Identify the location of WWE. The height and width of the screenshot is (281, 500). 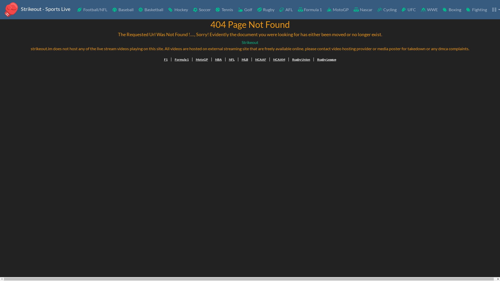
(429, 10).